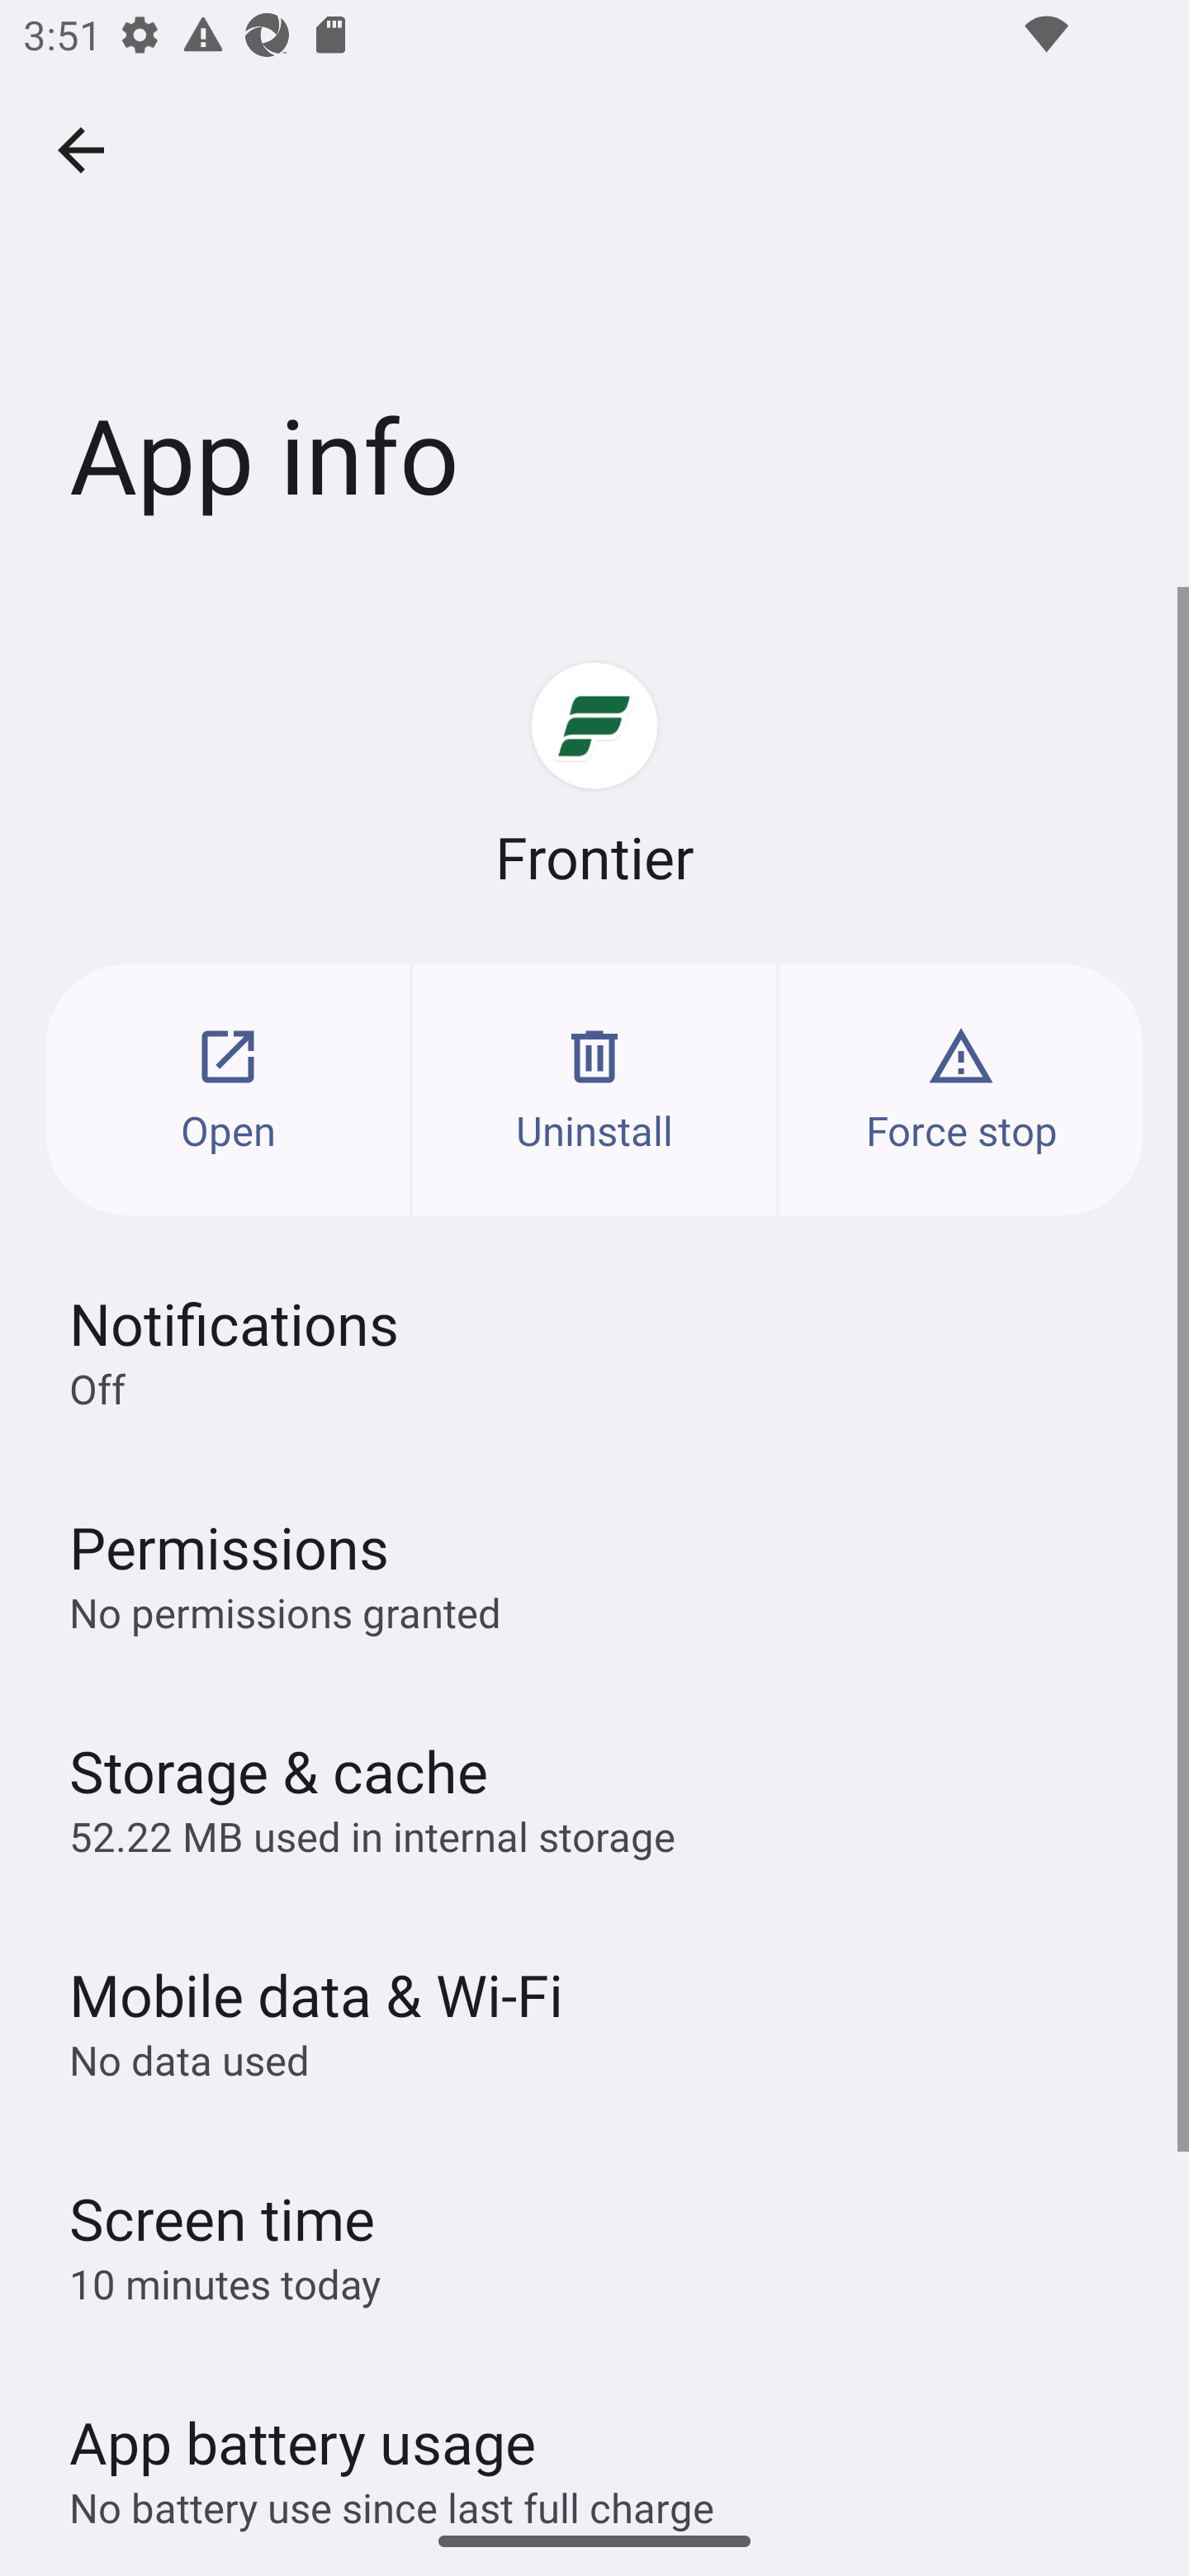  I want to click on Permissions No permissions granted, so click(594, 1574).